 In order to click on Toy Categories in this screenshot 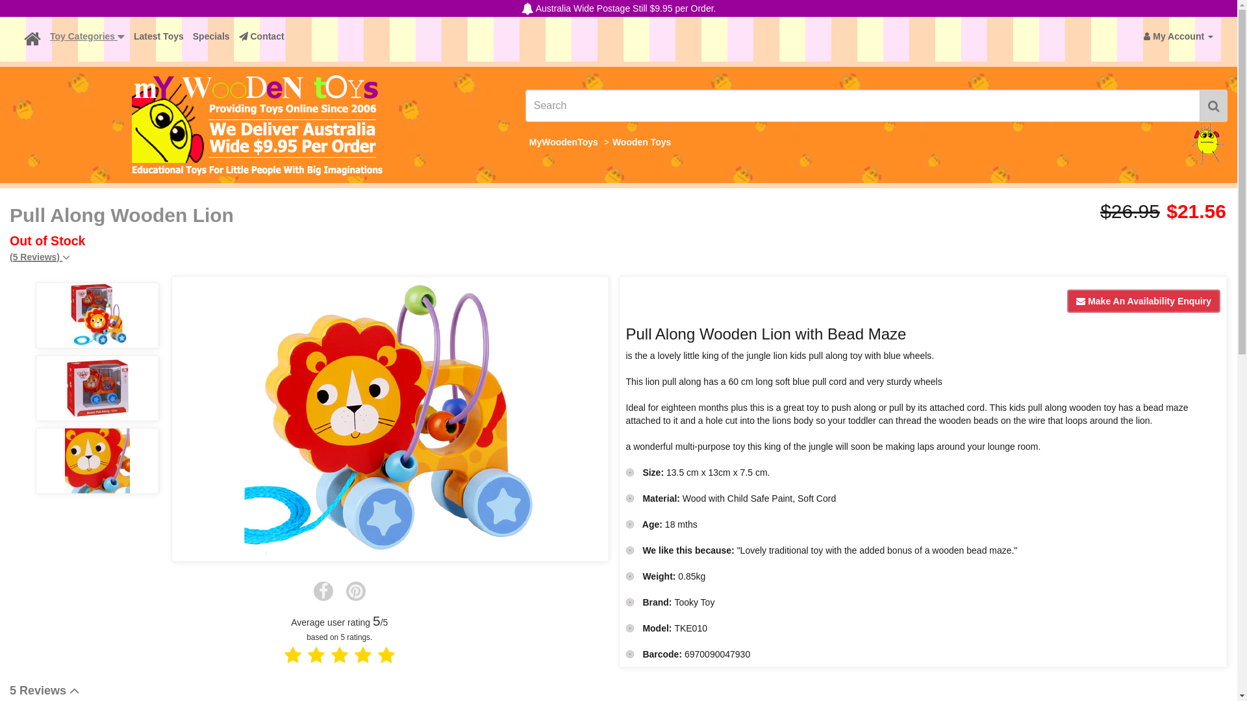, I will do `click(87, 36)`.